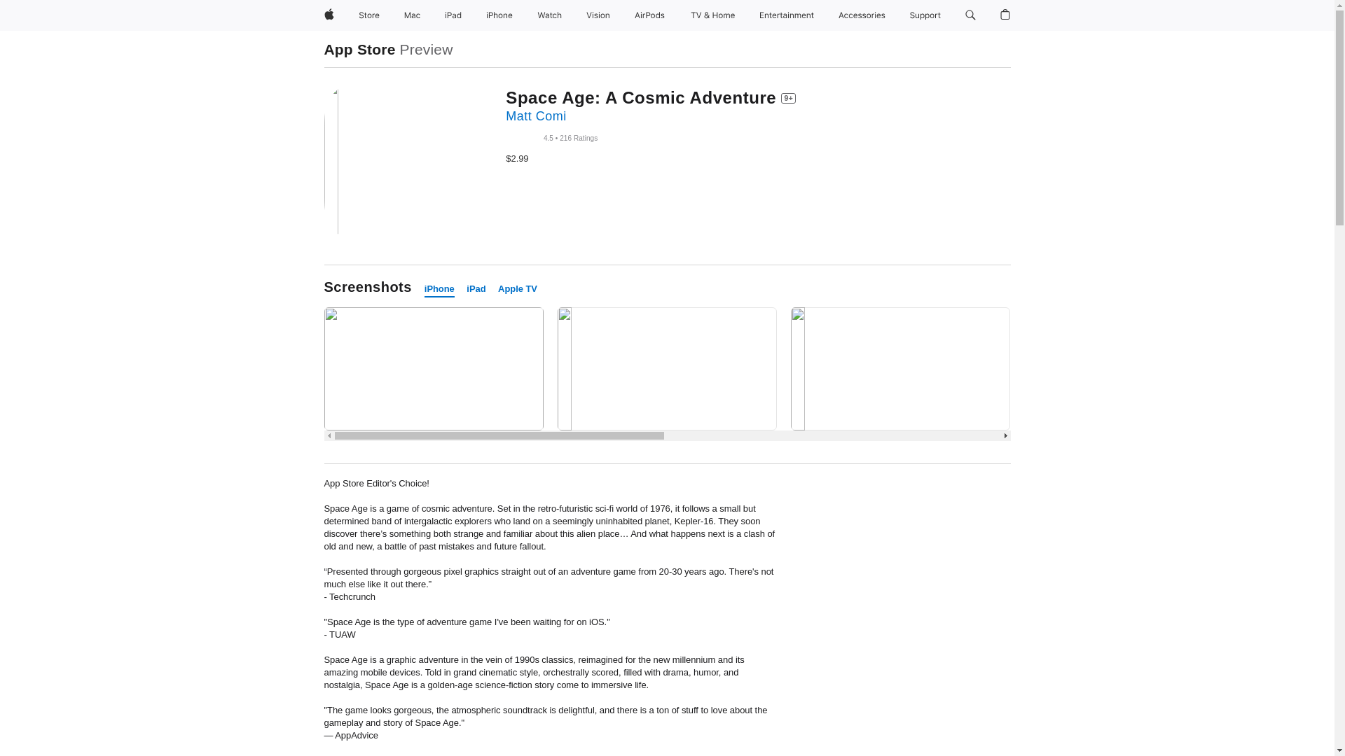 Image resolution: width=1345 pixels, height=756 pixels. I want to click on AirPods, so click(649, 15).